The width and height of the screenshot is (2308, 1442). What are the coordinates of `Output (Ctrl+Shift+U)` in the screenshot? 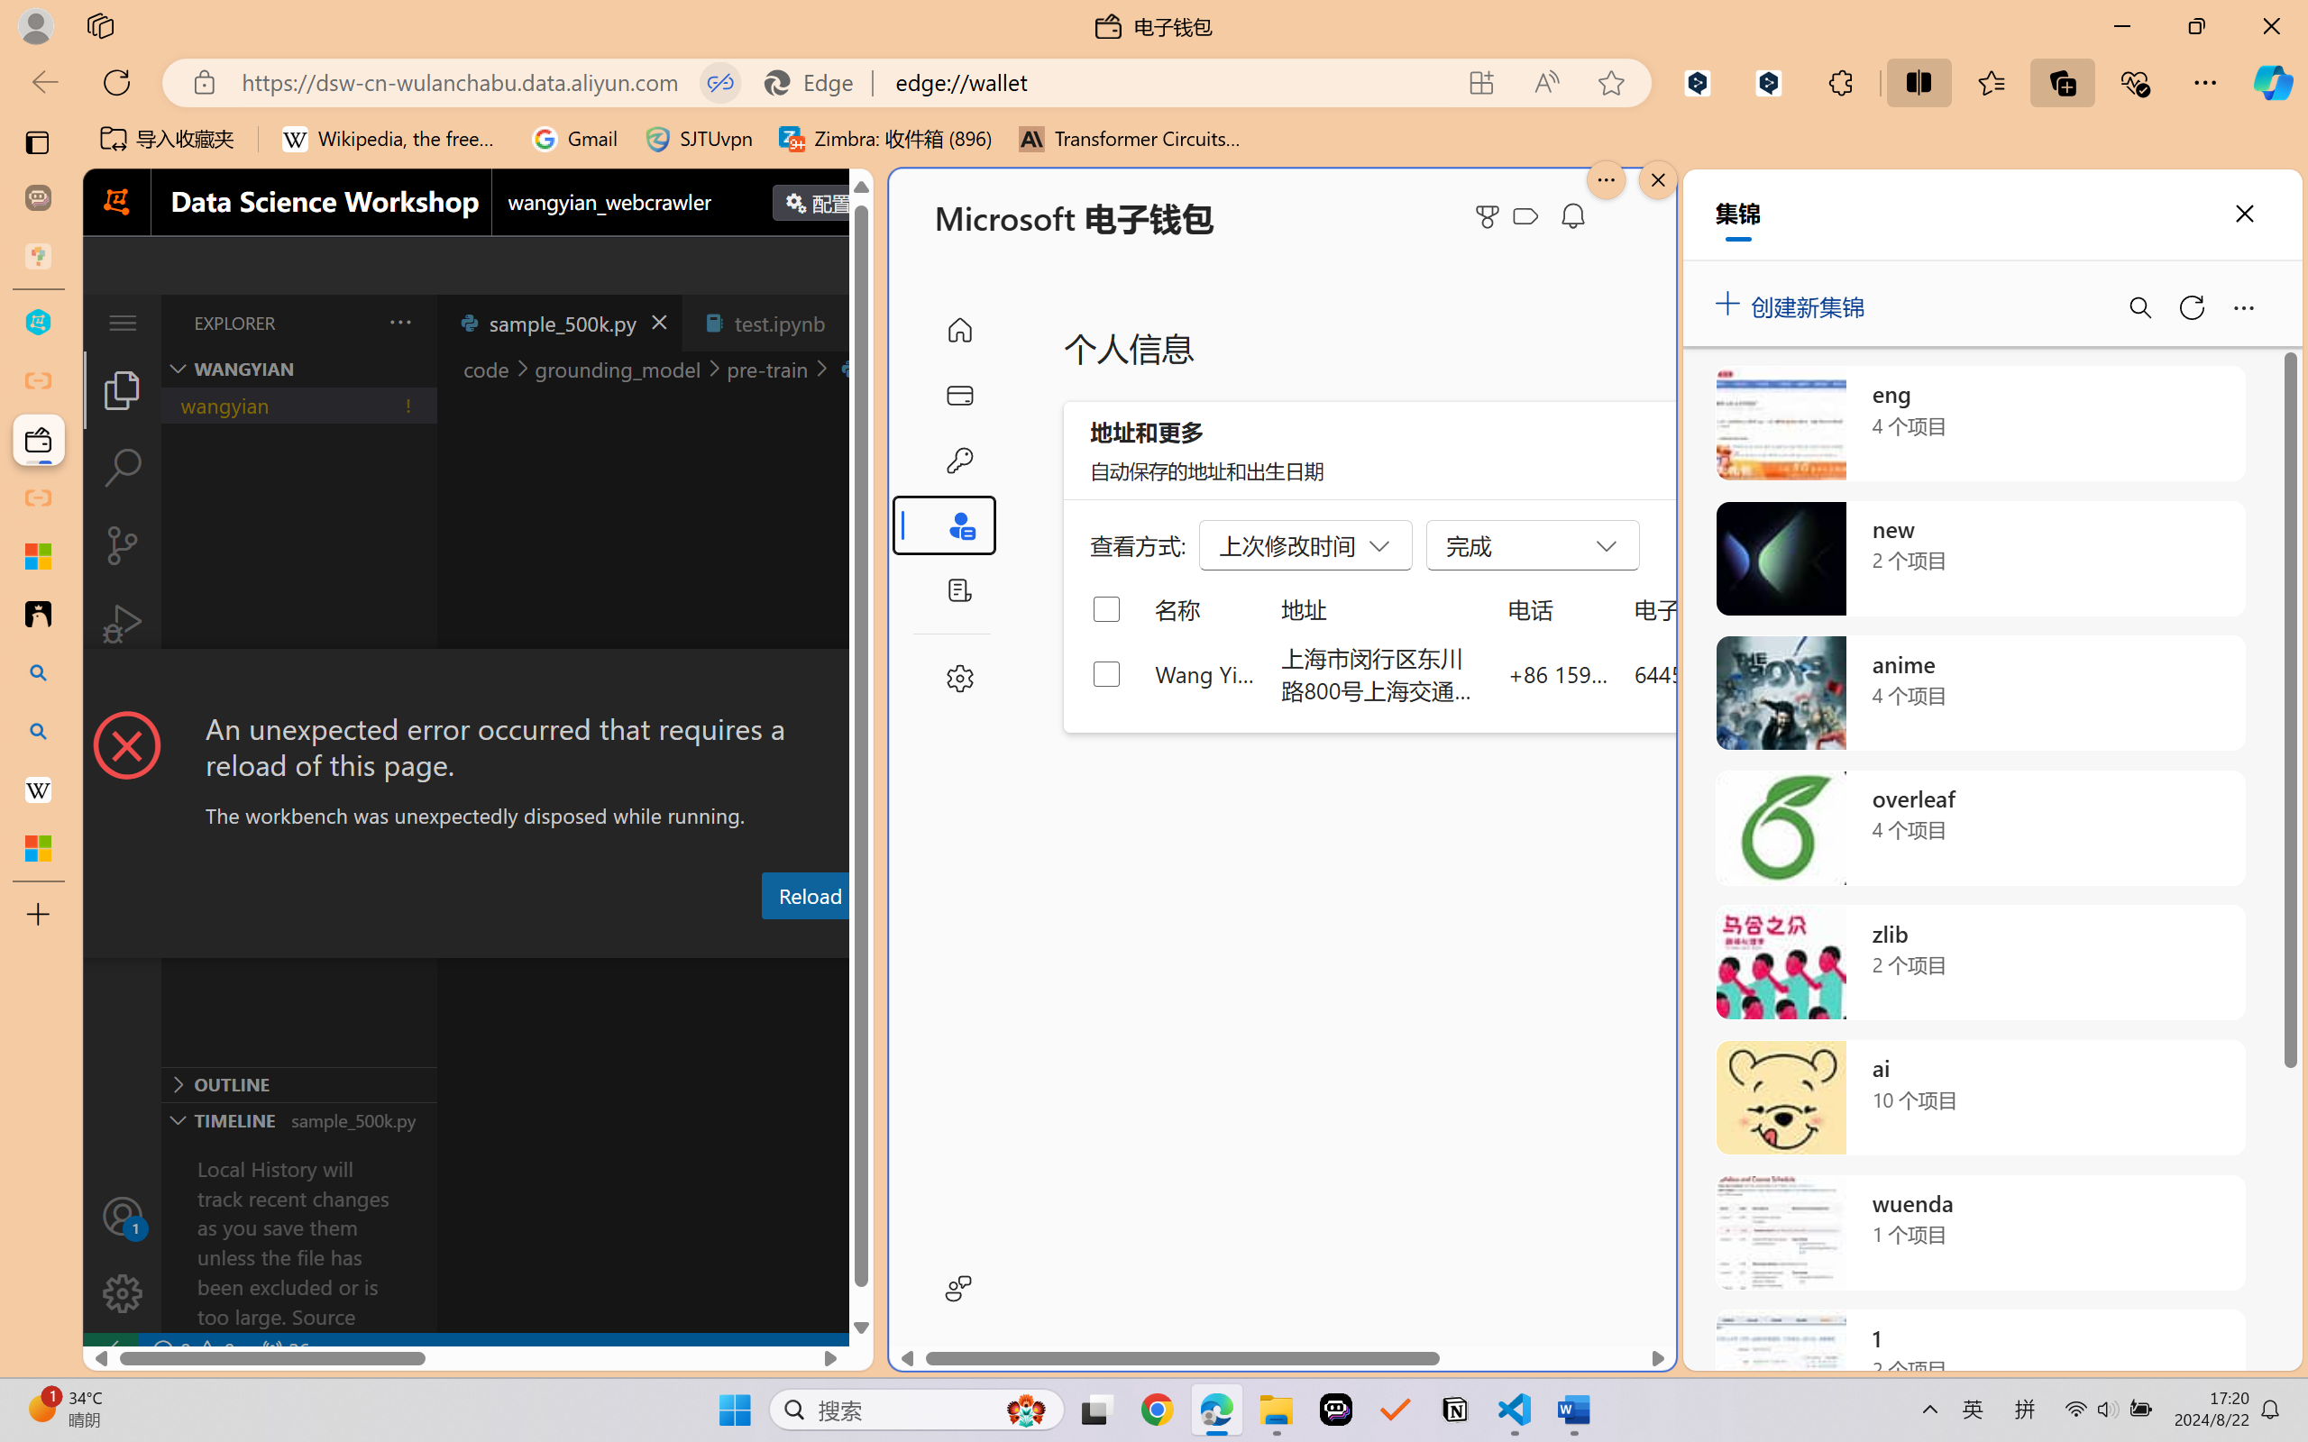 It's located at (627, 940).